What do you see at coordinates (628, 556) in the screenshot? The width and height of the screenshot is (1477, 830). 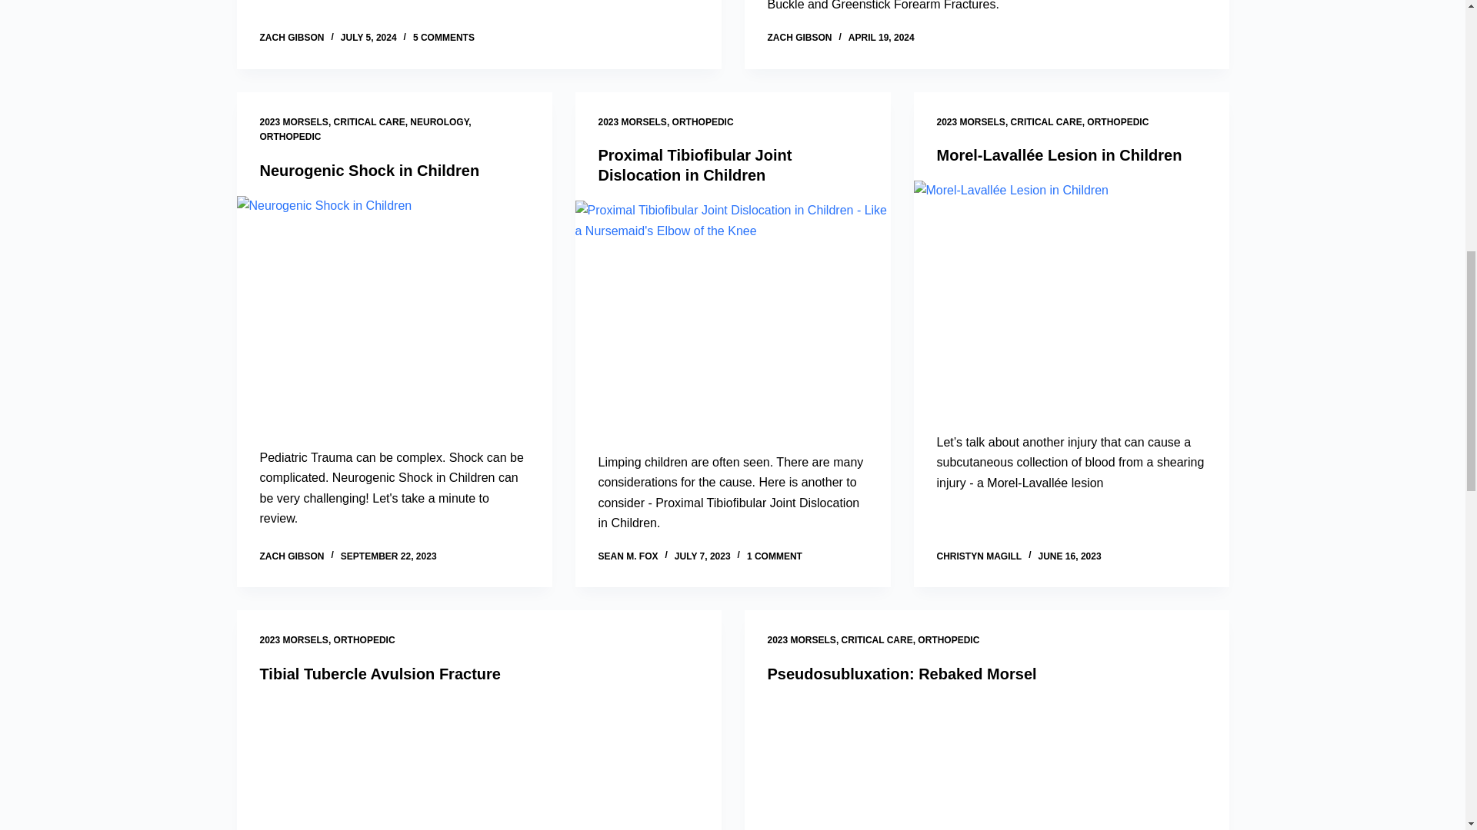 I see `Posts by Sean M. Fox` at bounding box center [628, 556].